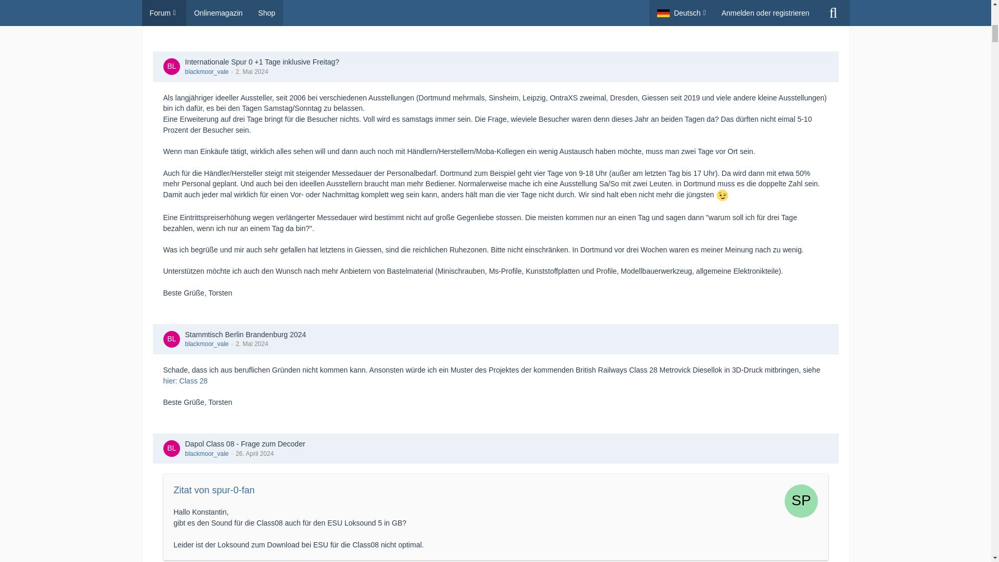  I want to click on wink, so click(722, 195).